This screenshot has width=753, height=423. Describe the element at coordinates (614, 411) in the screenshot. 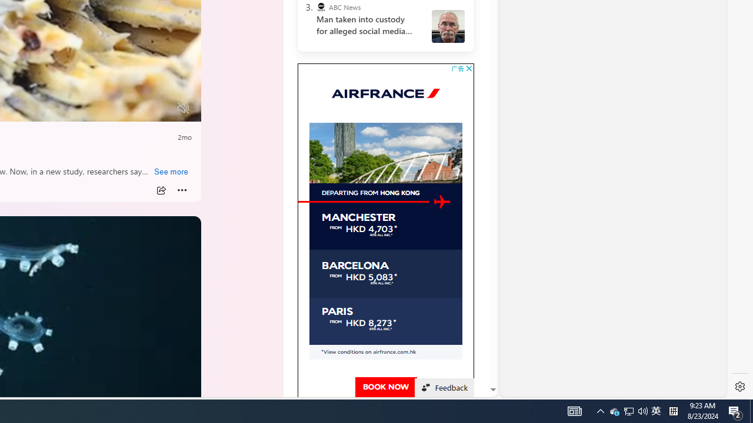

I see `Notification Chevron` at that location.